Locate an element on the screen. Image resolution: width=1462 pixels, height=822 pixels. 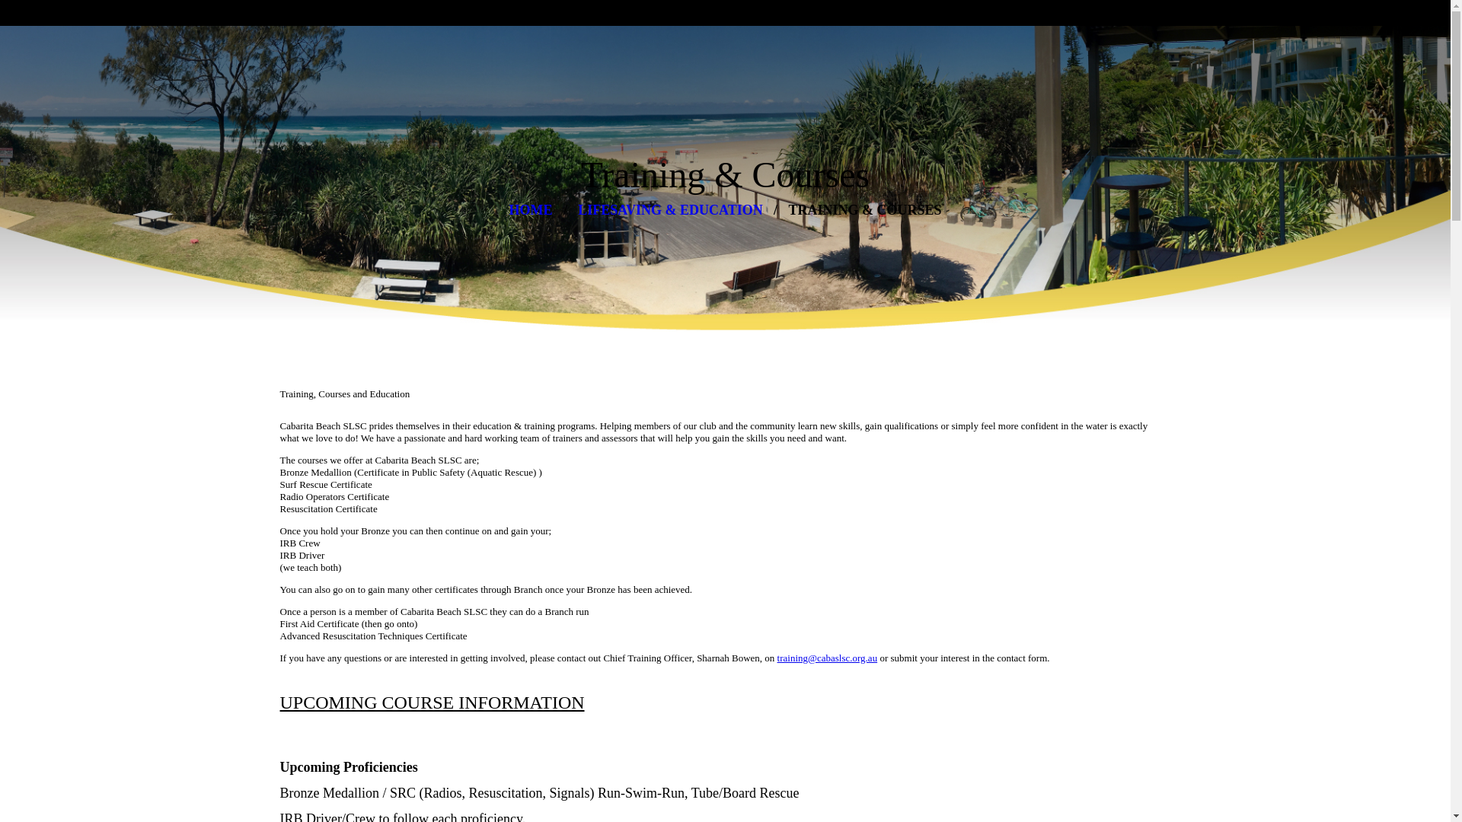
training@cabaslsc.org.au is located at coordinates (828, 658).